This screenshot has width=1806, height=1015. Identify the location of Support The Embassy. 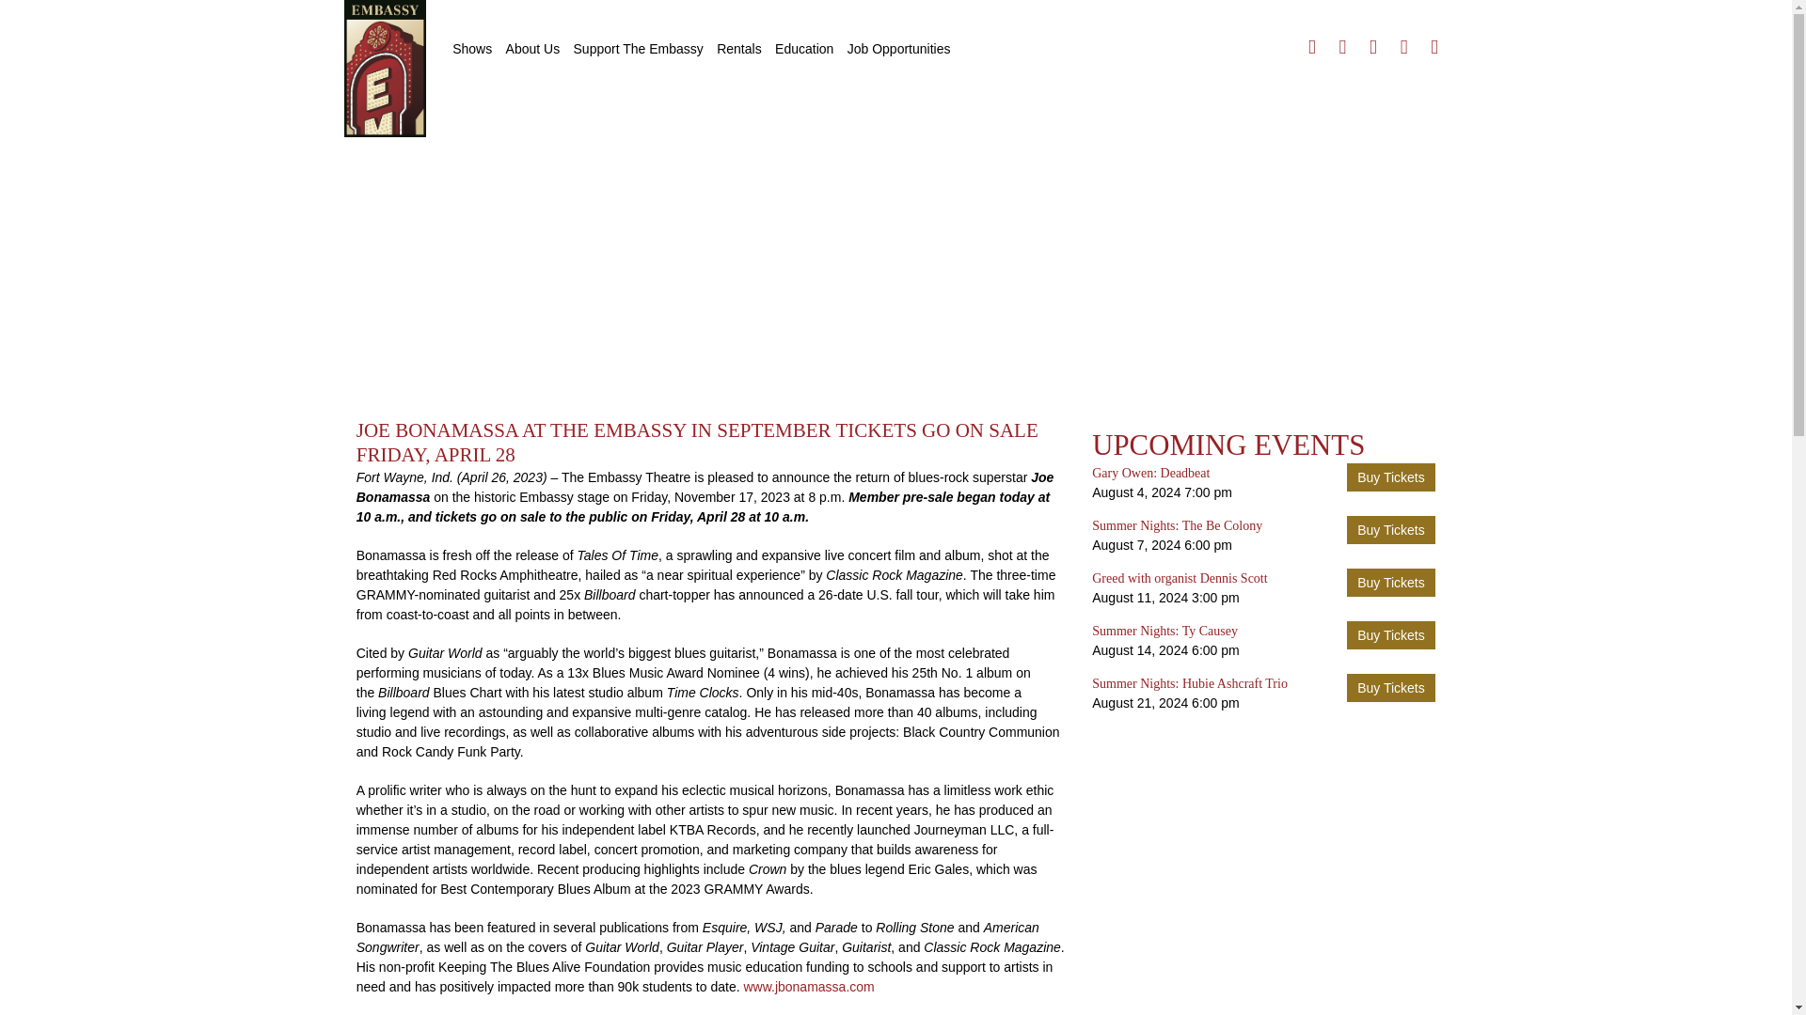
(638, 49).